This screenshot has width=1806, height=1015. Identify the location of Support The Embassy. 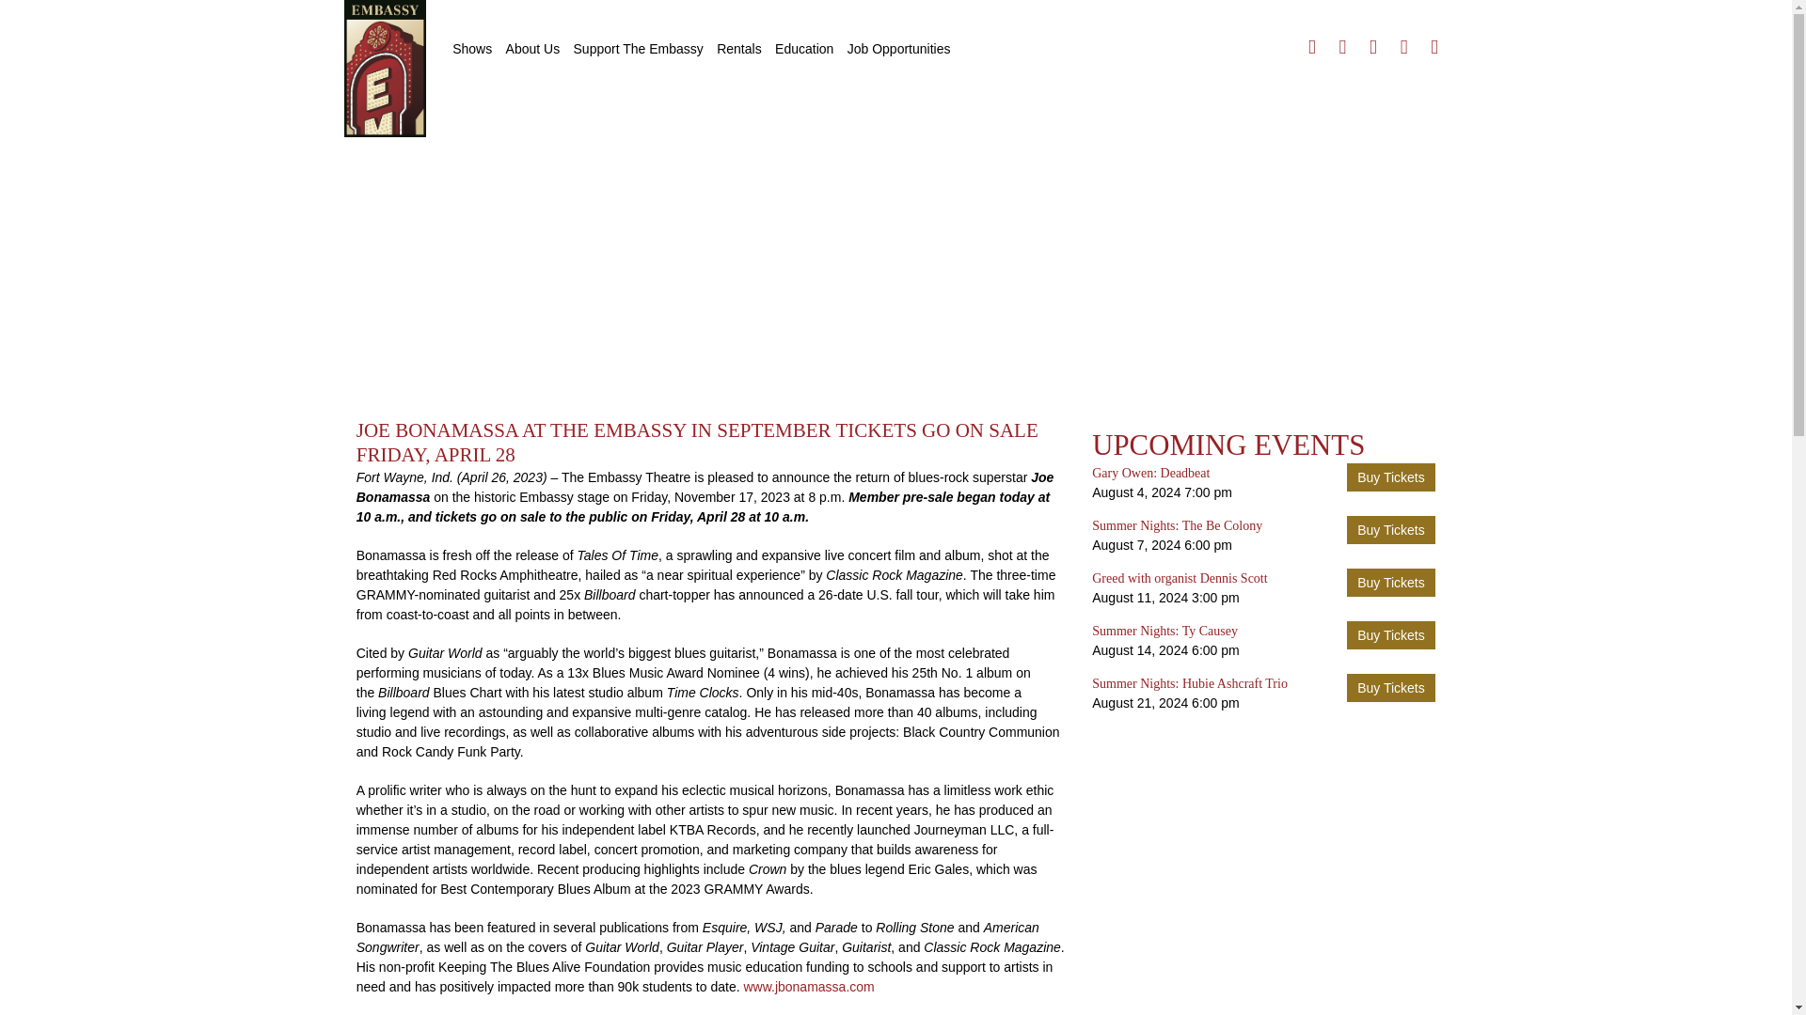
(638, 49).